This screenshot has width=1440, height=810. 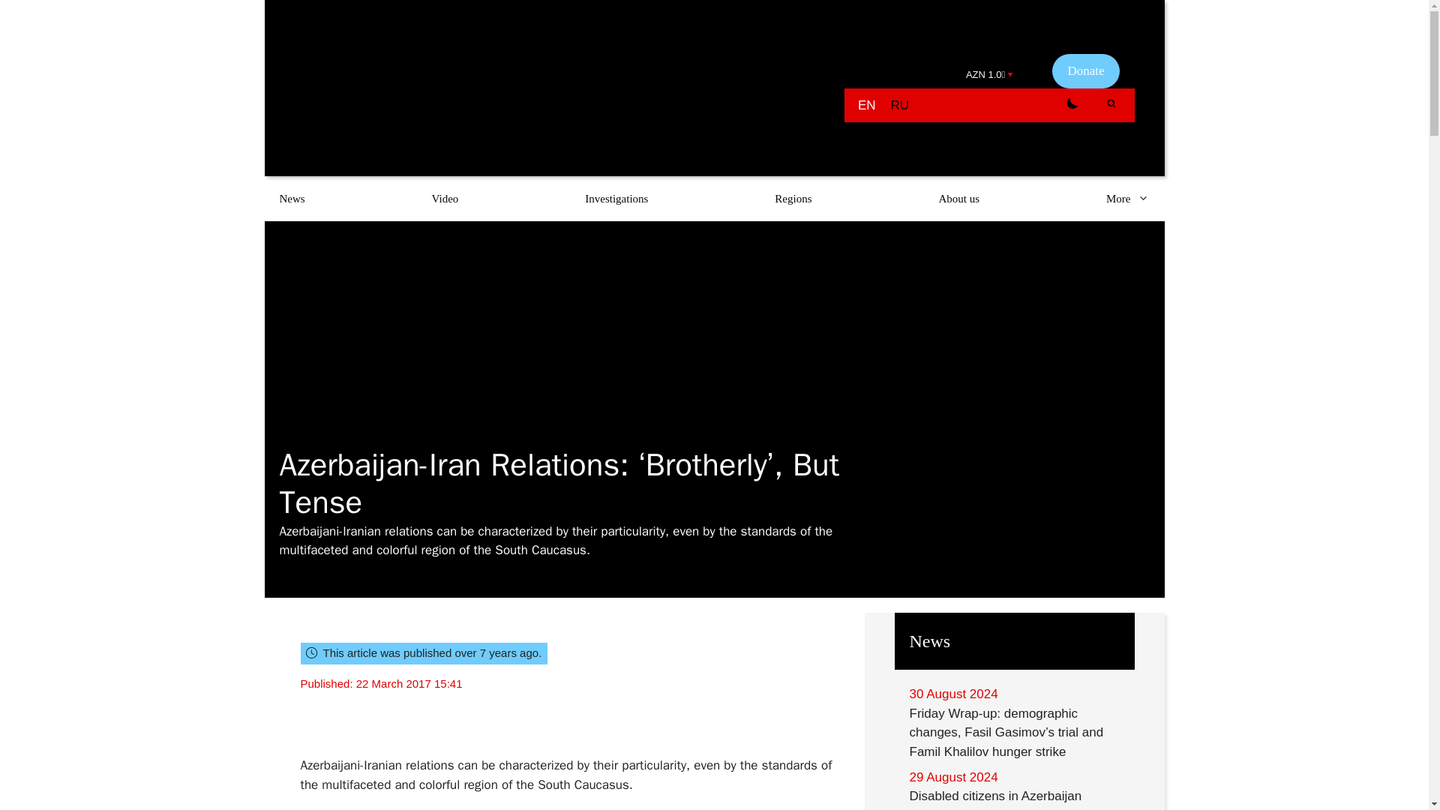 I want to click on News, so click(x=291, y=198).